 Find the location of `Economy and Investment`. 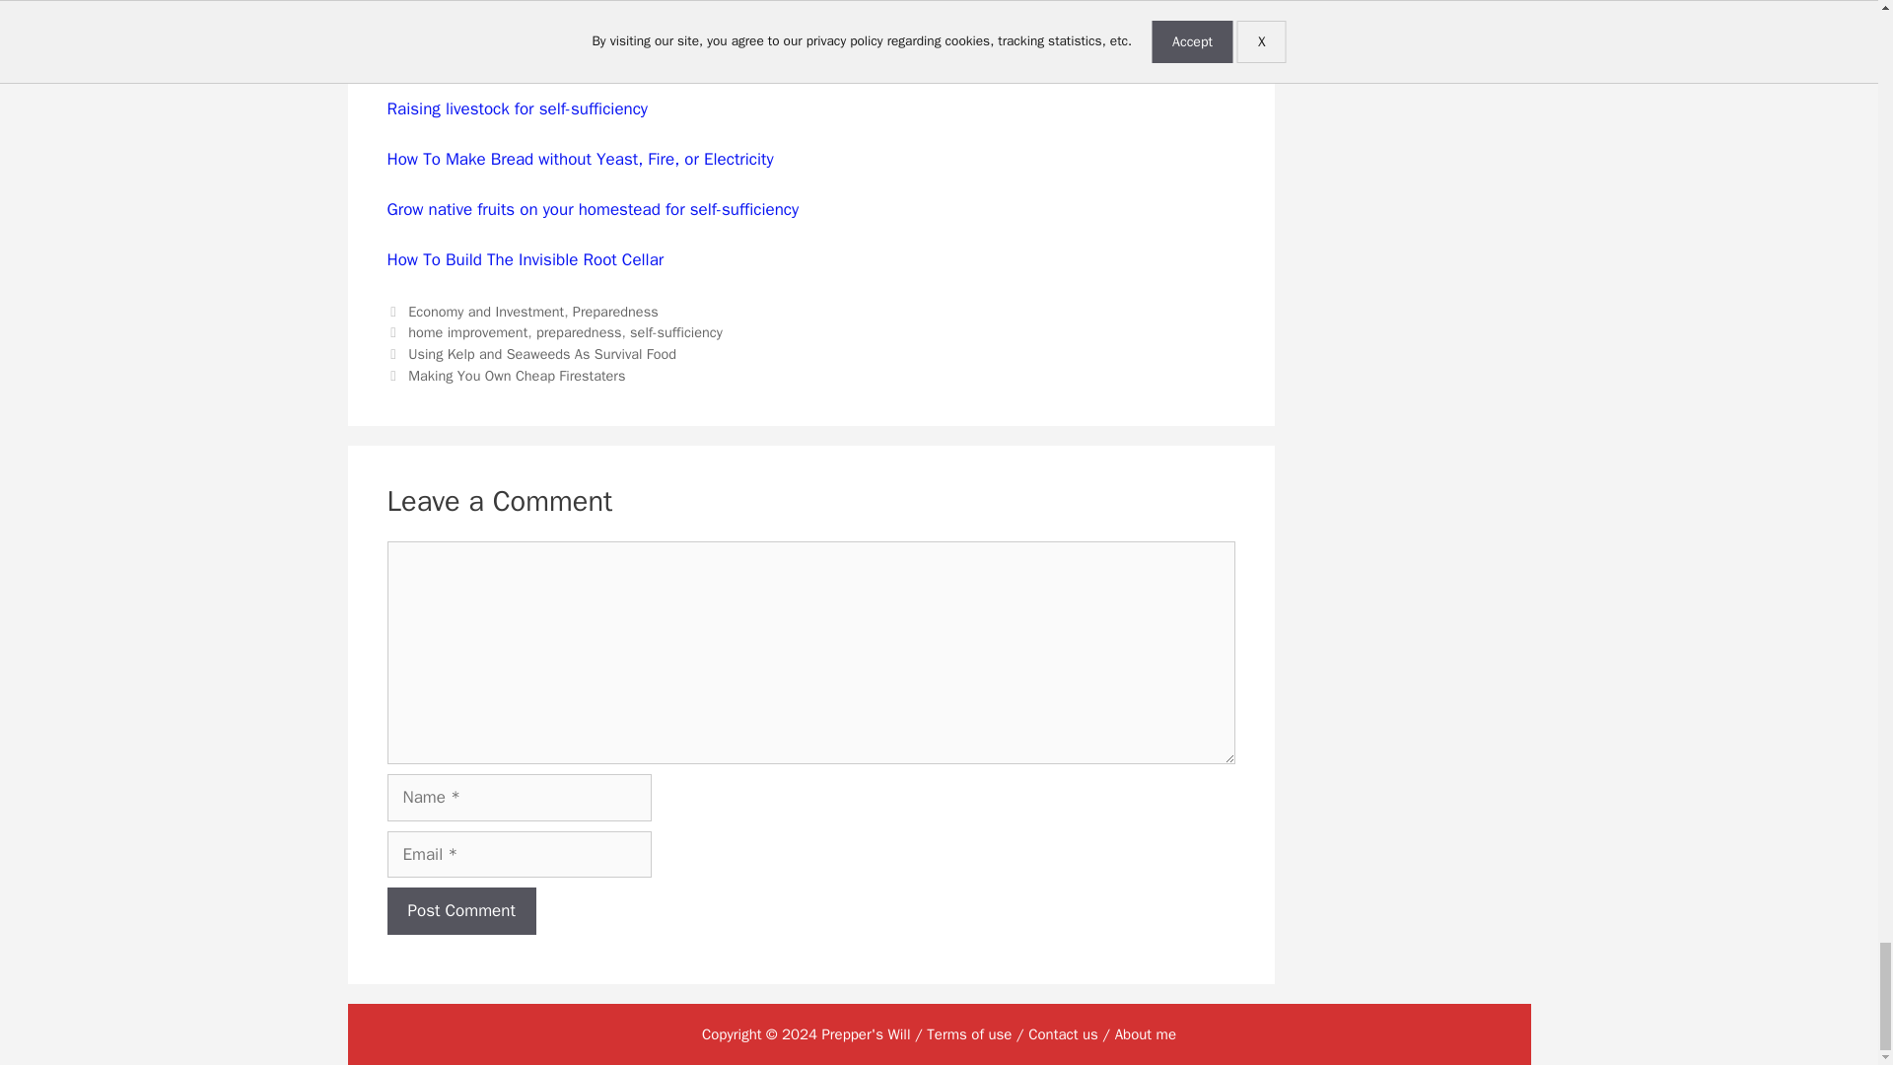

Economy and Investment is located at coordinates (486, 312).